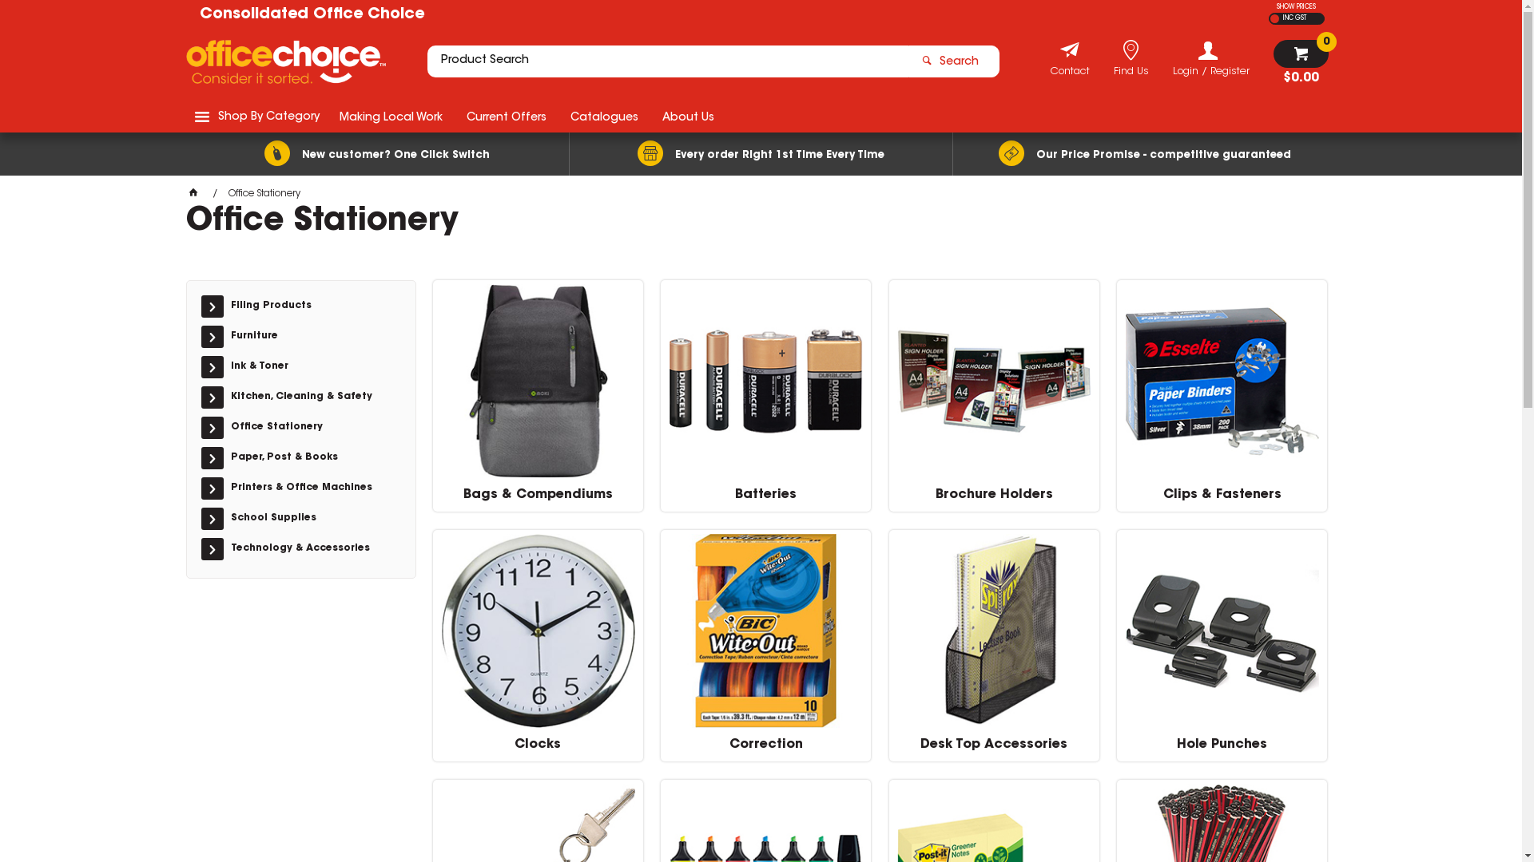 The width and height of the screenshot is (1534, 862). What do you see at coordinates (506, 117) in the screenshot?
I see `Current Offers` at bounding box center [506, 117].